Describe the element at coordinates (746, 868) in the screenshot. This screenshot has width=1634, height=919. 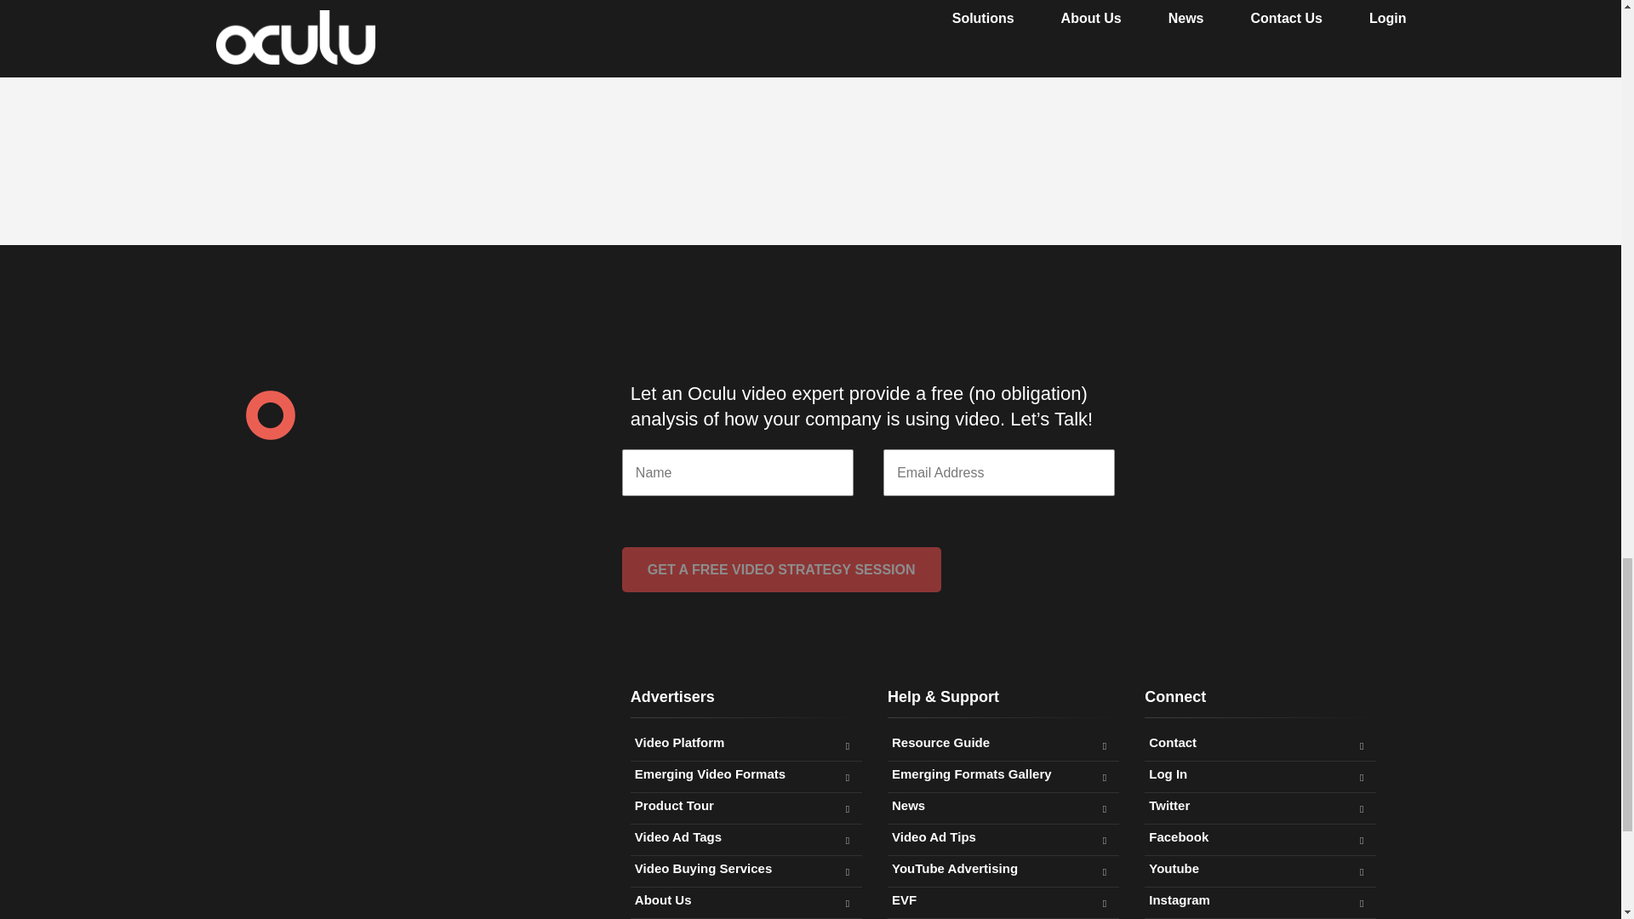
I see `Video Buying Services` at that location.